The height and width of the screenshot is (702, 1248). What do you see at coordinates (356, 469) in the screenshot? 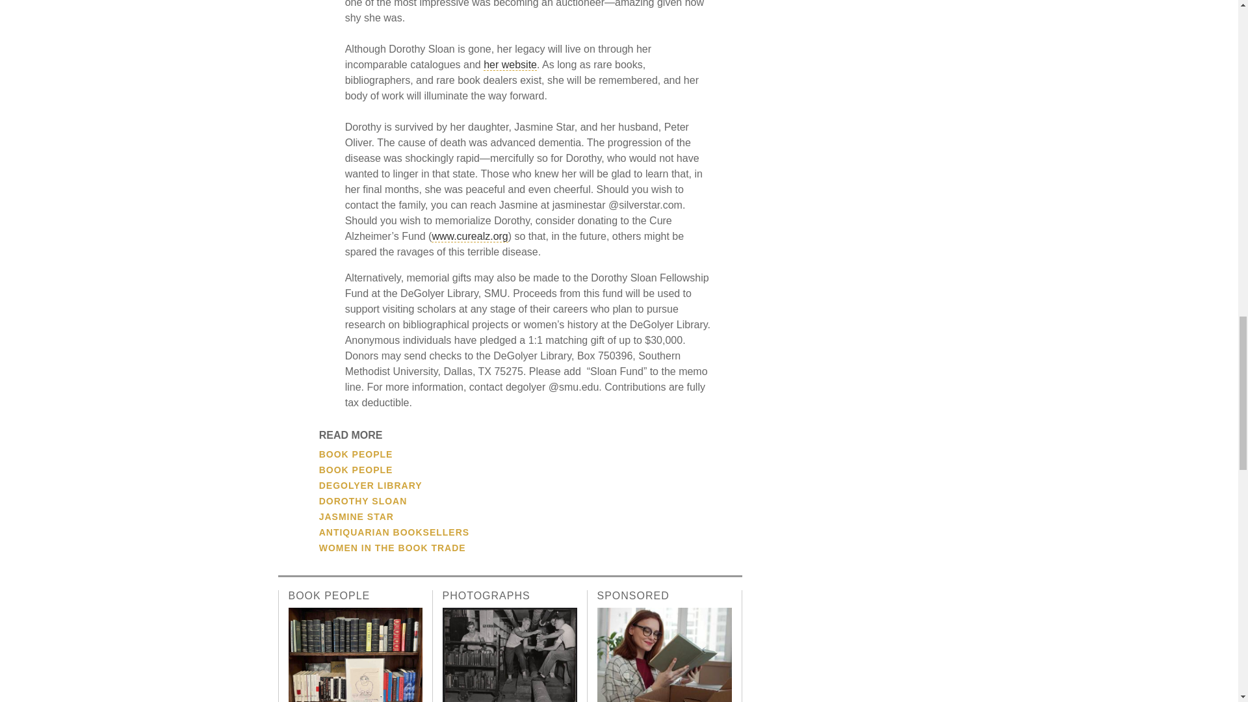
I see `BOOK PEOPLE` at bounding box center [356, 469].